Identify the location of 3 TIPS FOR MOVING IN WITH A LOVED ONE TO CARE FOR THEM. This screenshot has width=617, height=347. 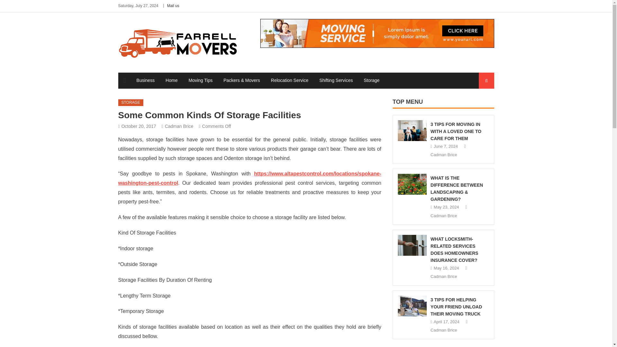
(456, 131).